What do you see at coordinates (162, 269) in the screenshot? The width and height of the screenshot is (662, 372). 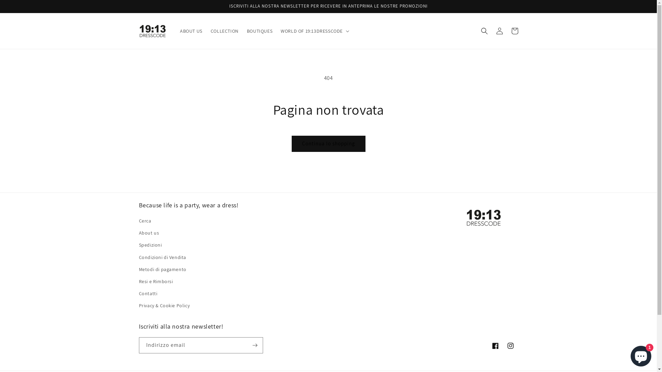 I see `Metodi di pagamento` at bounding box center [162, 269].